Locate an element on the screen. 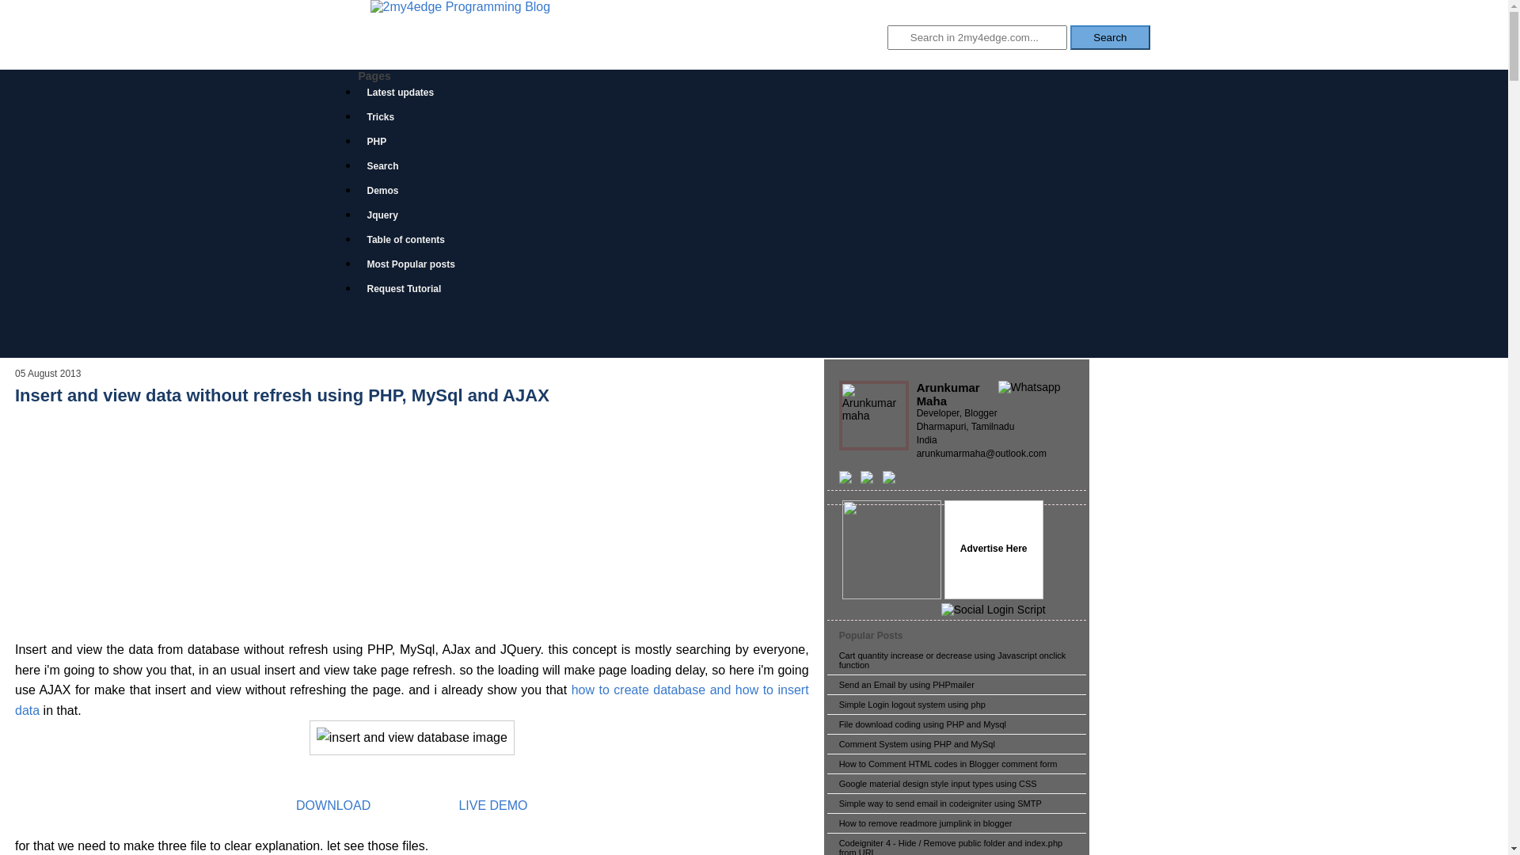  Advertisement is located at coordinates (412, 517).